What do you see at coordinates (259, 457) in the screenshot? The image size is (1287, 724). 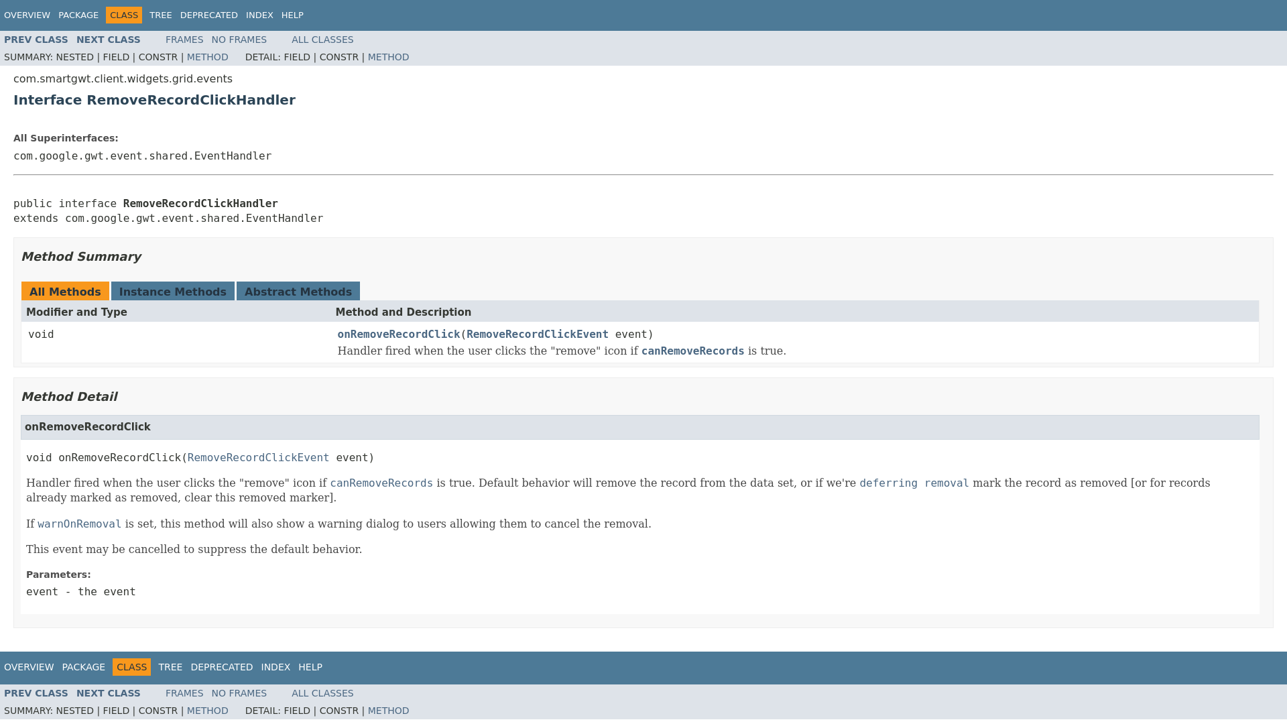 I see `RemoveRecordClickEvent` at bounding box center [259, 457].